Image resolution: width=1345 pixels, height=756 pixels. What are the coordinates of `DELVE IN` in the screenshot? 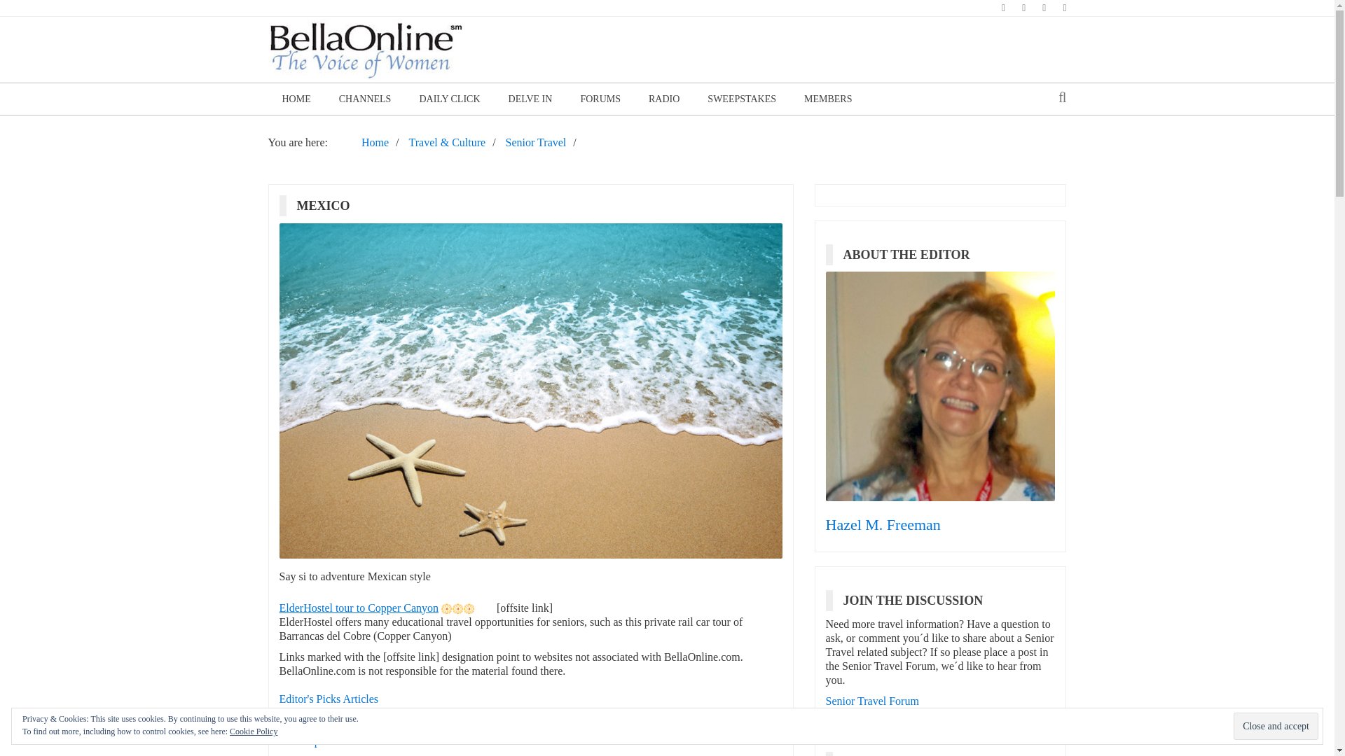 It's located at (530, 99).